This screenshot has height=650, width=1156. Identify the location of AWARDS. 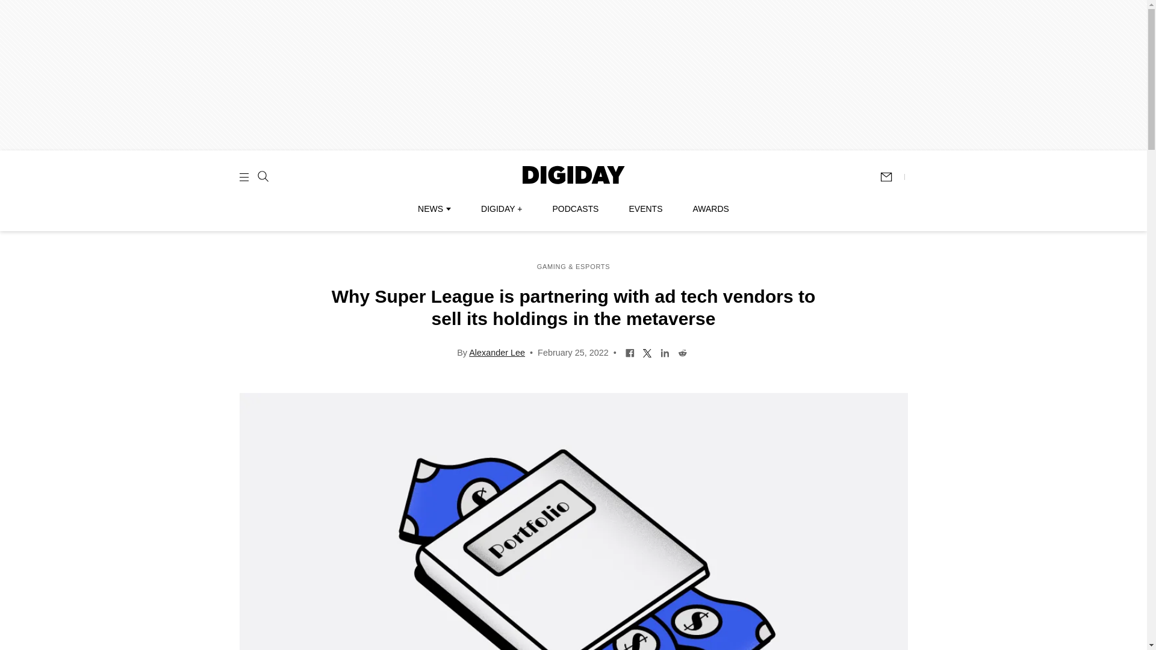
(710, 209).